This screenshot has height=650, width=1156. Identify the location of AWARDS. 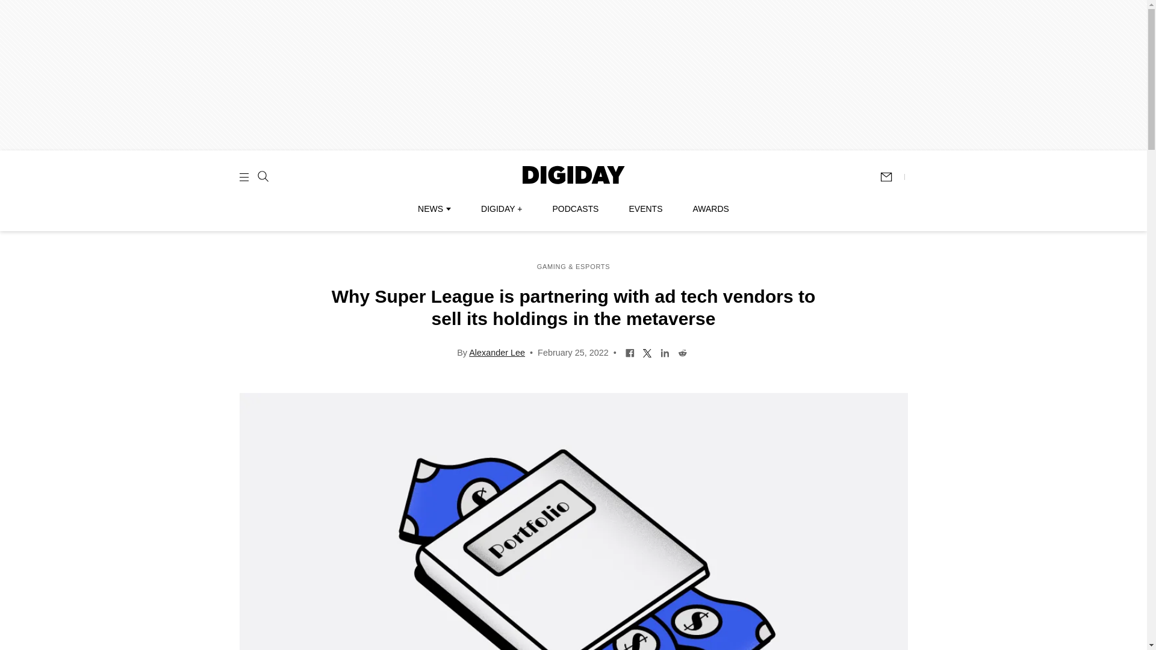
(710, 209).